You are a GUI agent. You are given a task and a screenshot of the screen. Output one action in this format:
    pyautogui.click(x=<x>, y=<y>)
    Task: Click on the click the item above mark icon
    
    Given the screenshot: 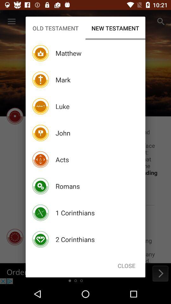 What is the action you would take?
    pyautogui.click(x=68, y=53)
    